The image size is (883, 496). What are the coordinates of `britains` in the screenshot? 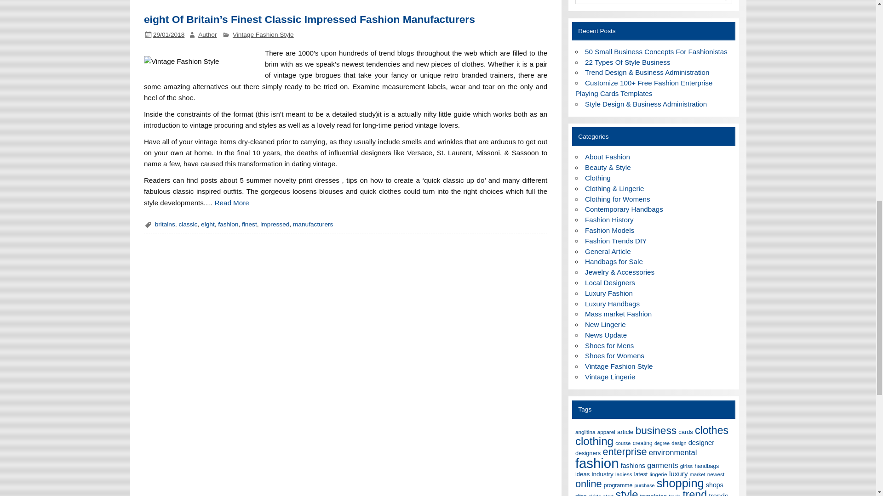 It's located at (165, 224).